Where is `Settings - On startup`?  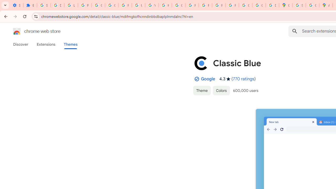 Settings - On startup is located at coordinates (17, 5).